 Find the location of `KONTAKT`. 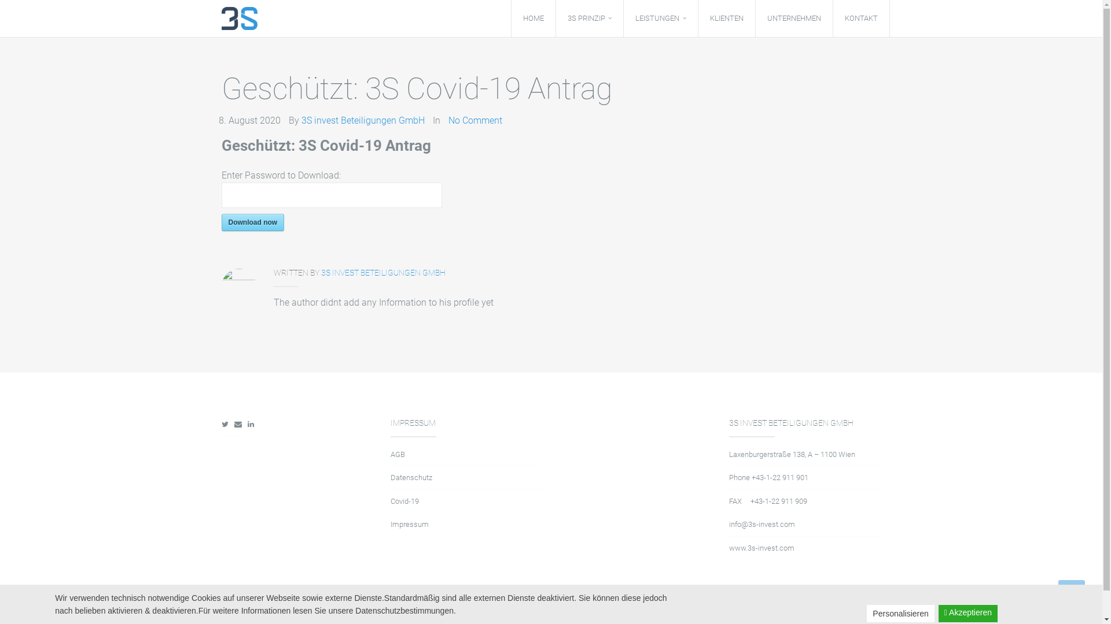

KONTAKT is located at coordinates (861, 18).